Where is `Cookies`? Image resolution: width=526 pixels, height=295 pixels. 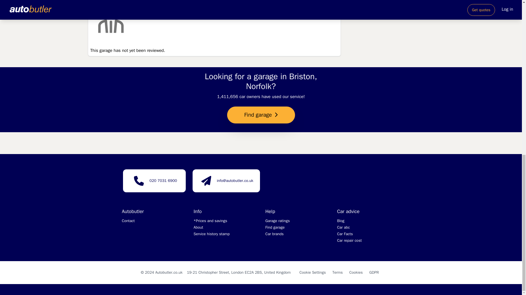 Cookies is located at coordinates (356, 272).